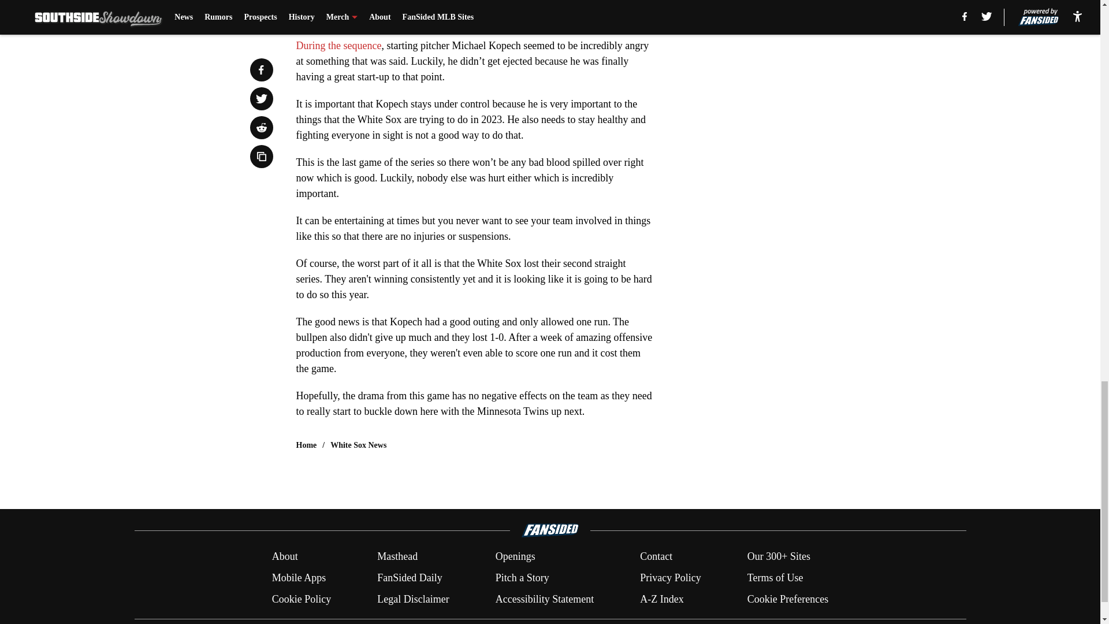 Image resolution: width=1109 pixels, height=624 pixels. I want to click on During the sequence, so click(338, 45).